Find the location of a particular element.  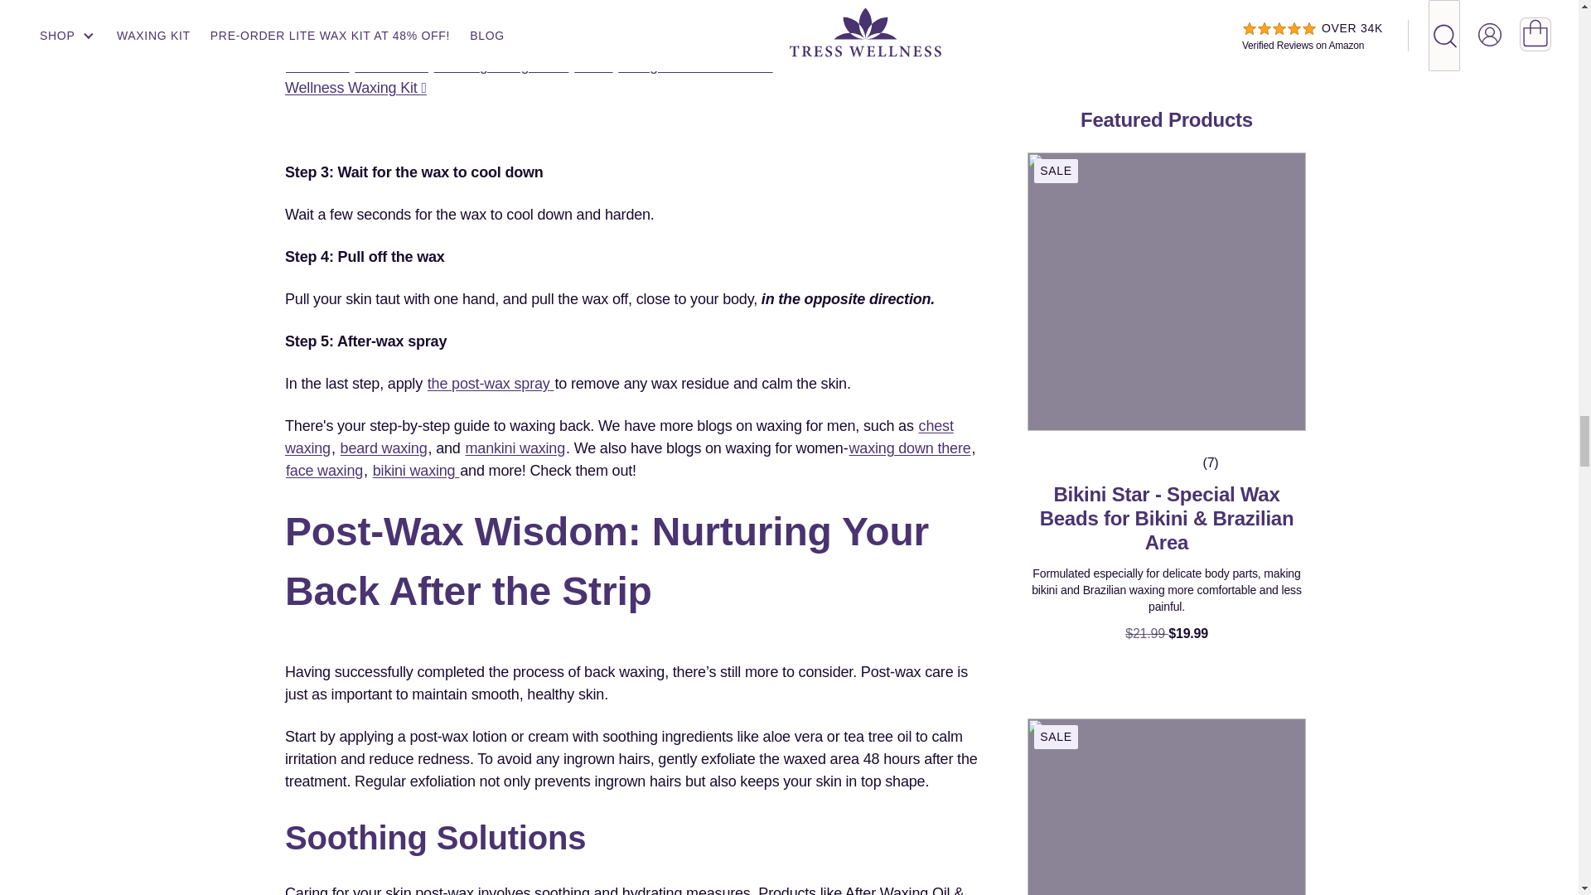

howtowax is located at coordinates (390, 65).